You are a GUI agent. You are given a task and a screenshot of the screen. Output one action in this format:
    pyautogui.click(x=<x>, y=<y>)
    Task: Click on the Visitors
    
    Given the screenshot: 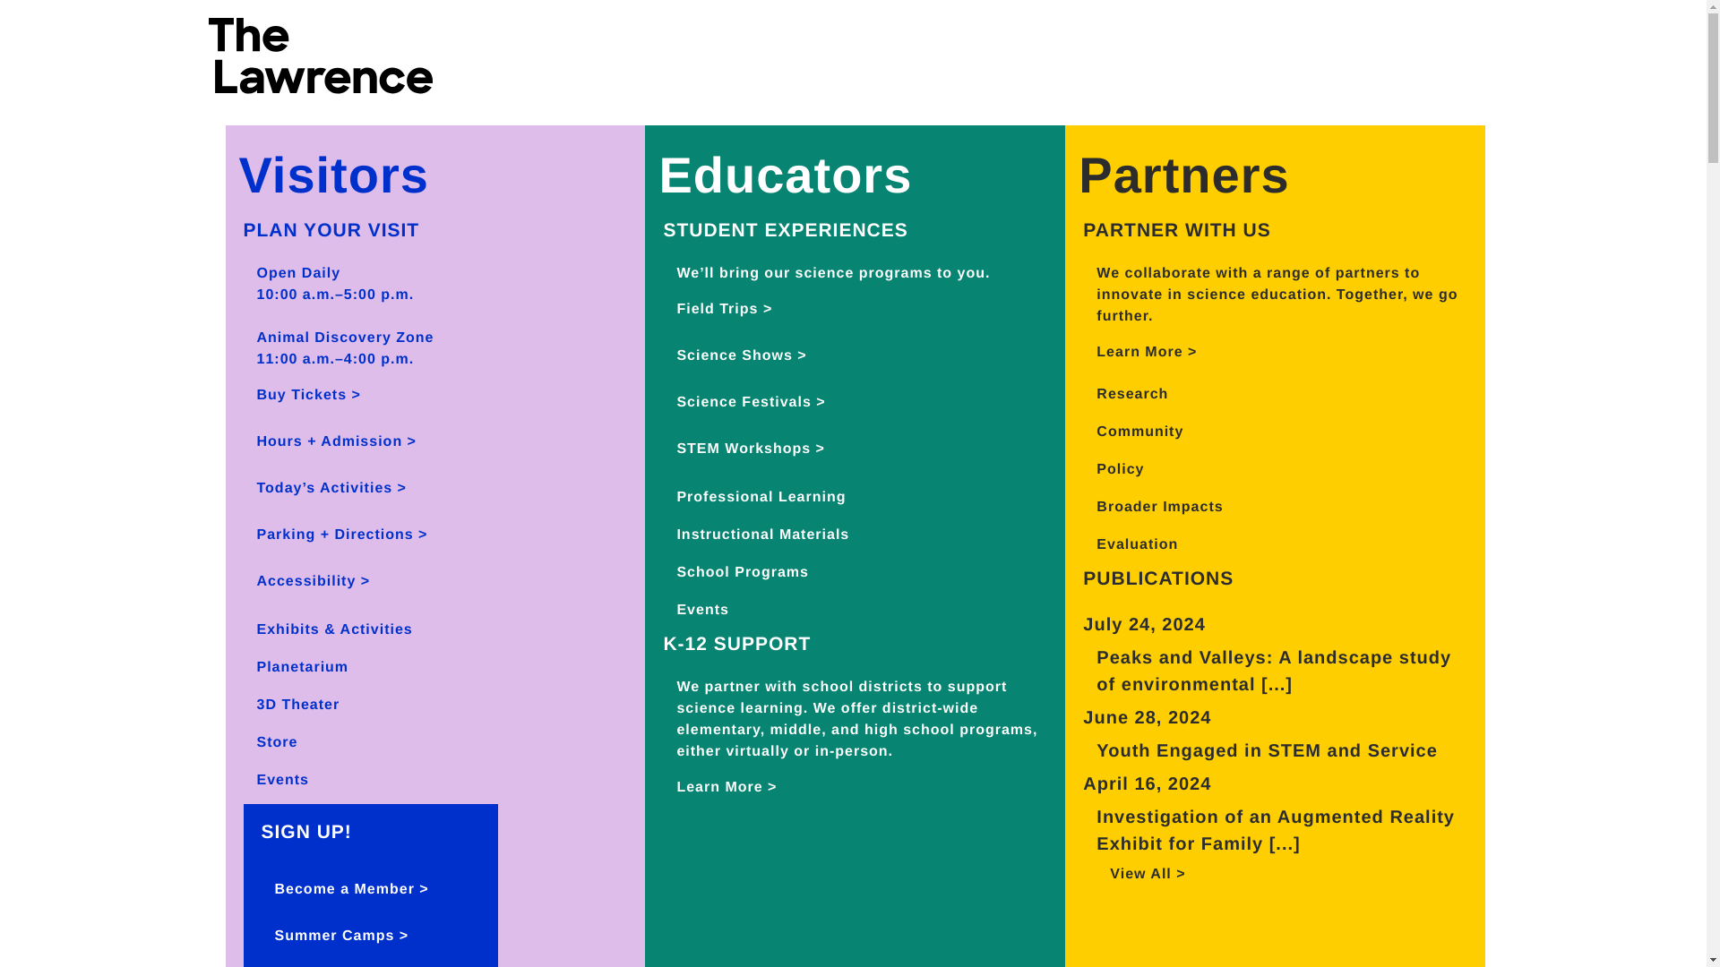 What is the action you would take?
    pyautogui.click(x=326, y=175)
    